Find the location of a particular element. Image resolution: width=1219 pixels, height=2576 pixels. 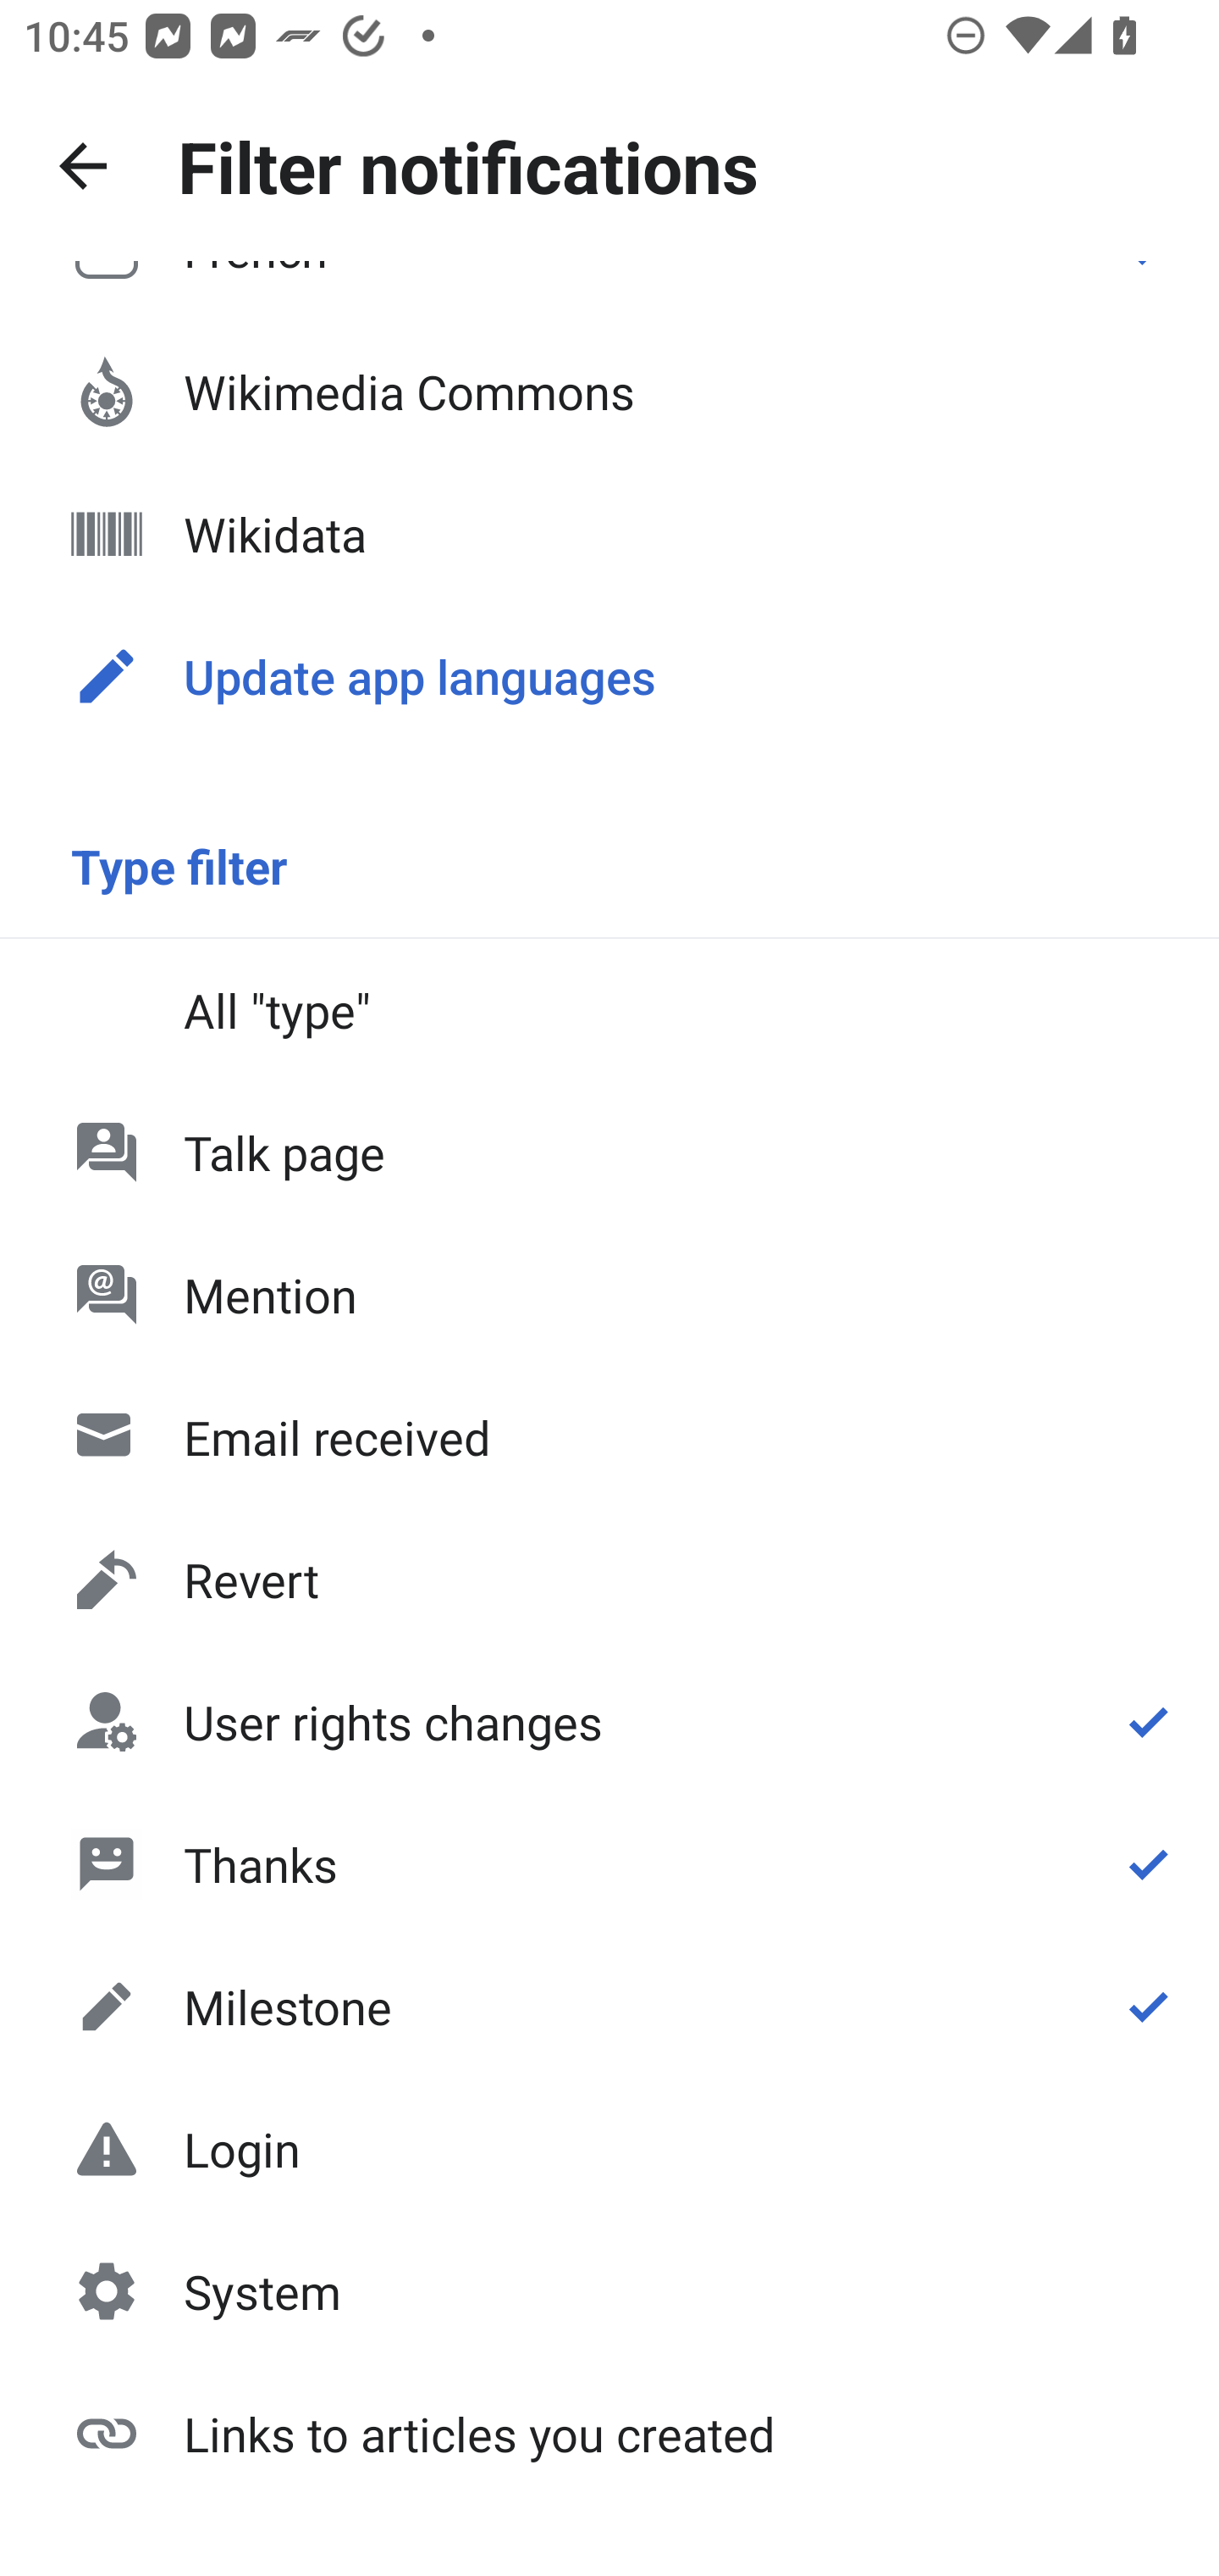

Navigate up is located at coordinates (83, 166).